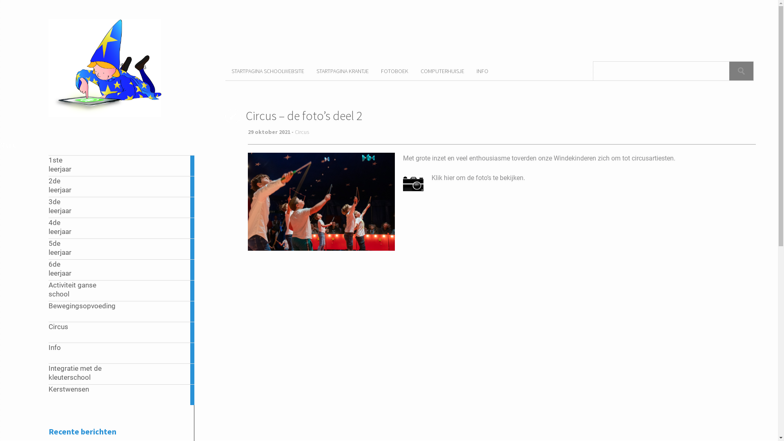 Image resolution: width=784 pixels, height=441 pixels. What do you see at coordinates (122, 332) in the screenshot?
I see `Circus` at bounding box center [122, 332].